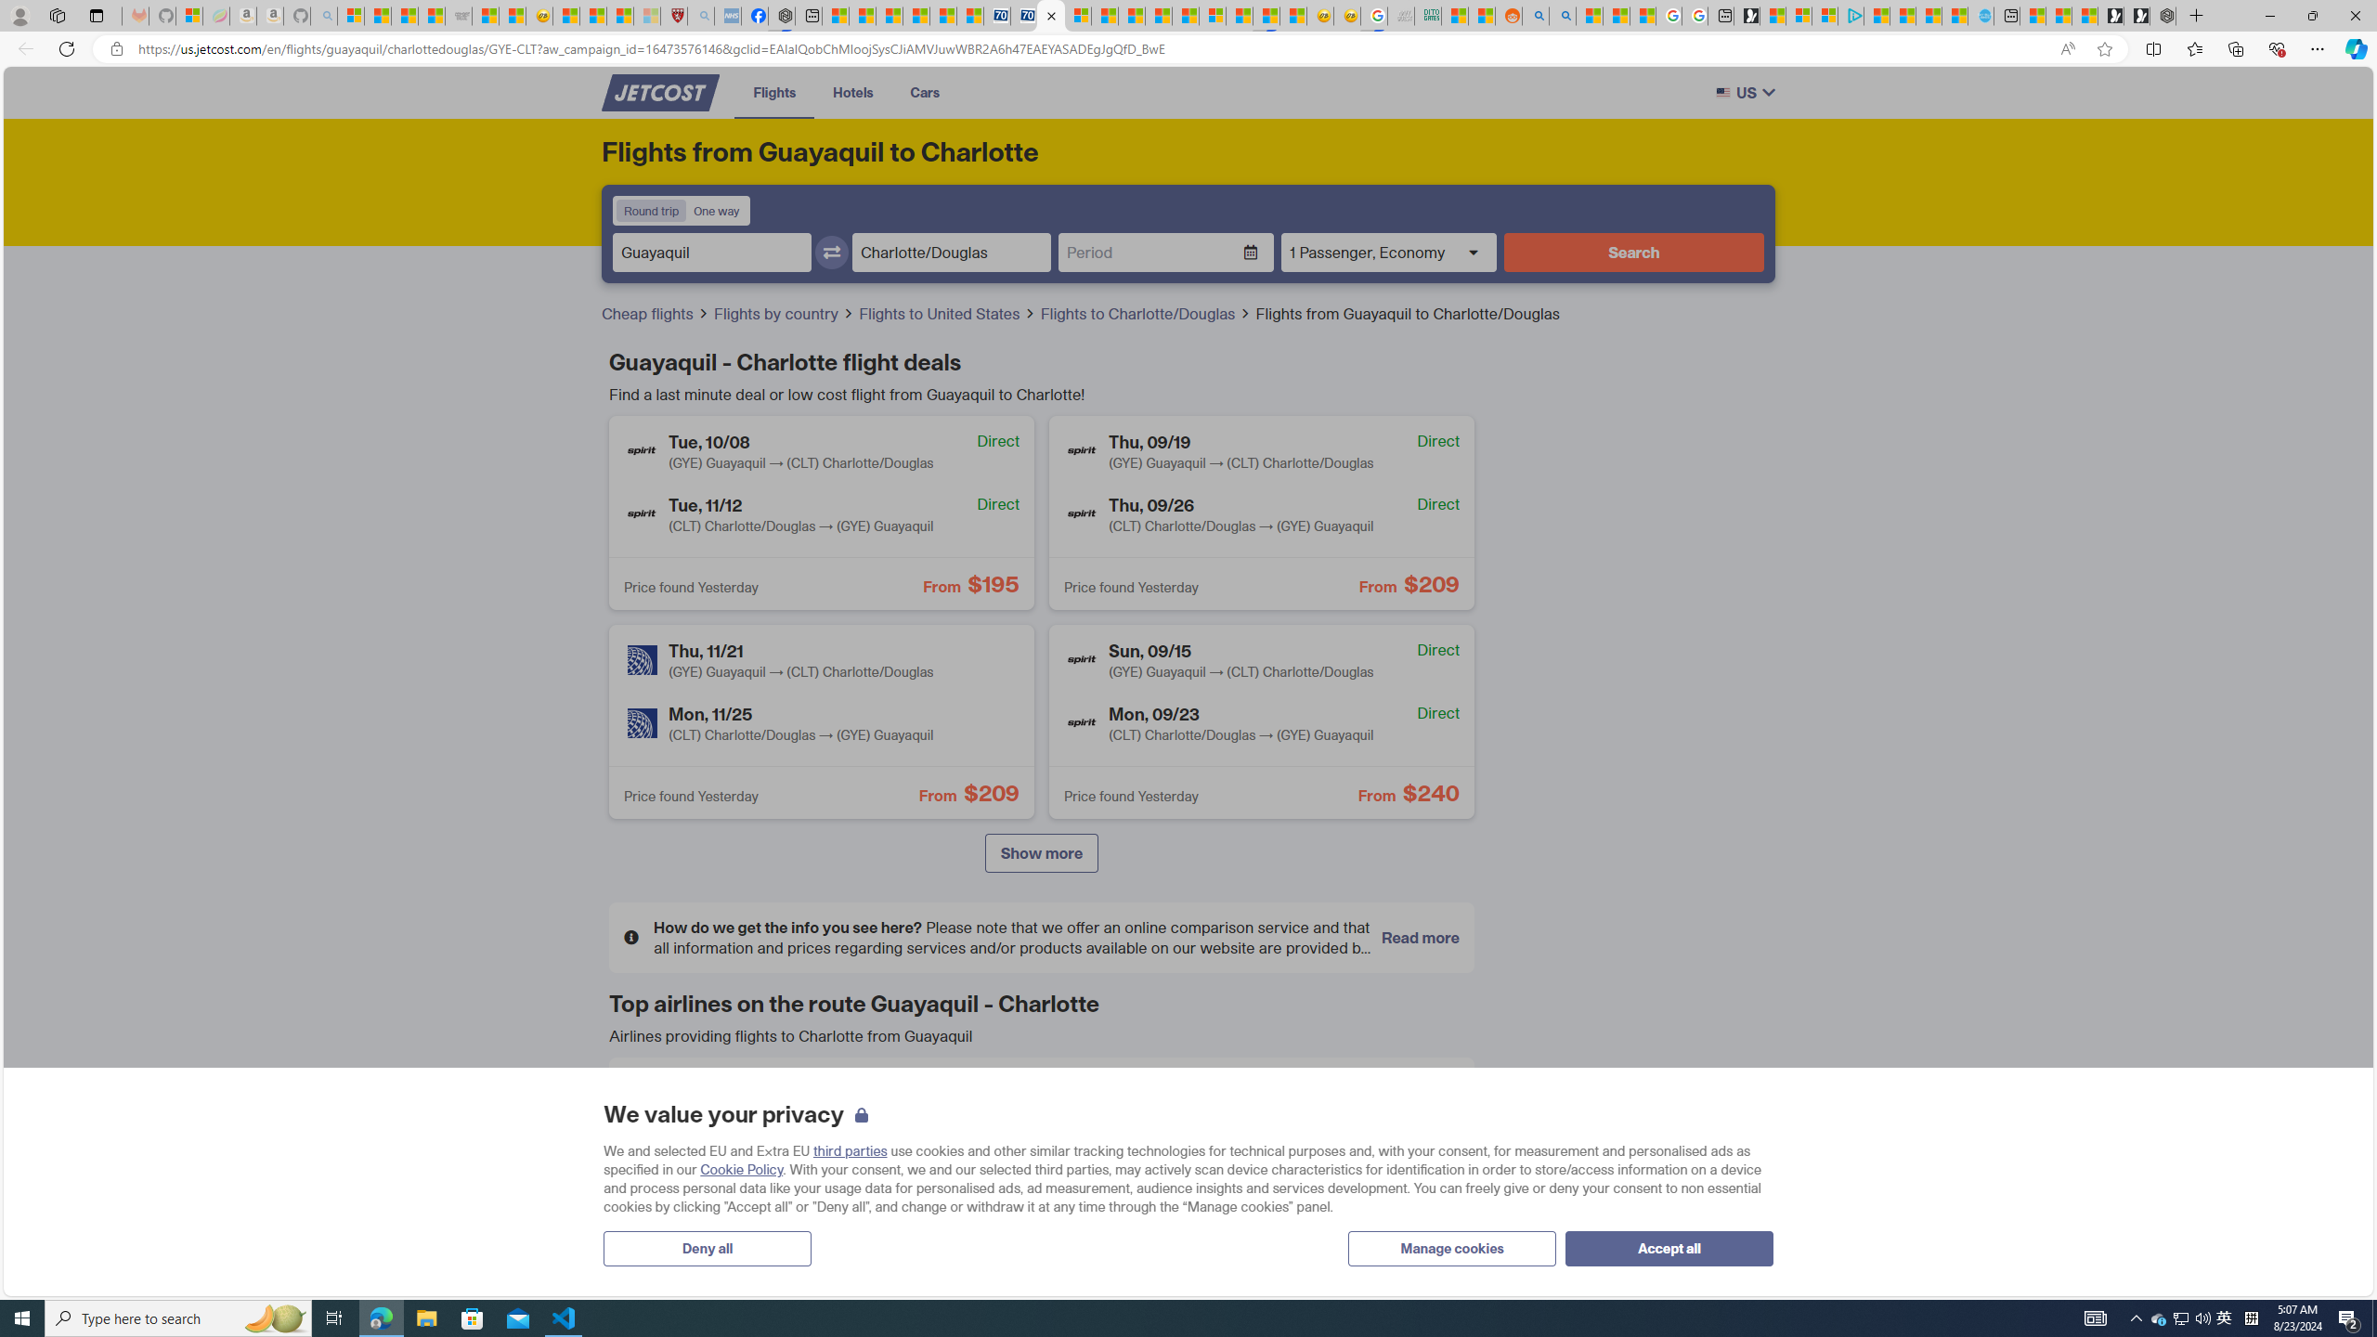 The width and height of the screenshot is (2377, 1337). Describe the element at coordinates (1002, 1019) in the screenshot. I see `Terms and Conditions` at that location.